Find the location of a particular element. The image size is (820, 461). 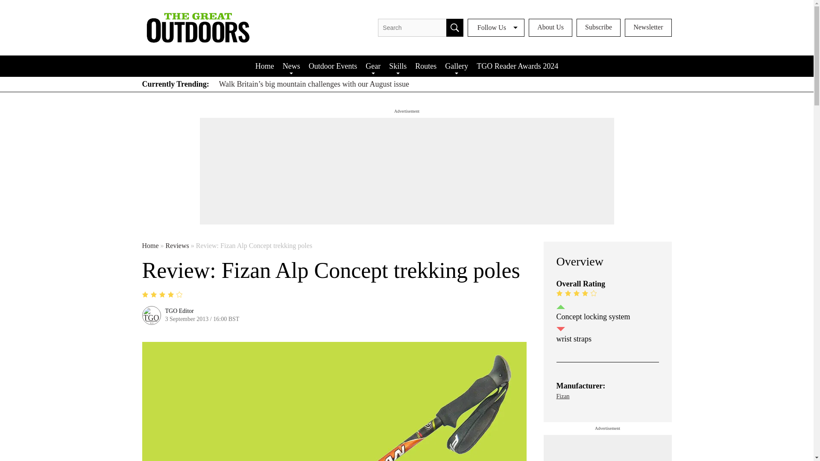

Routes is located at coordinates (425, 66).